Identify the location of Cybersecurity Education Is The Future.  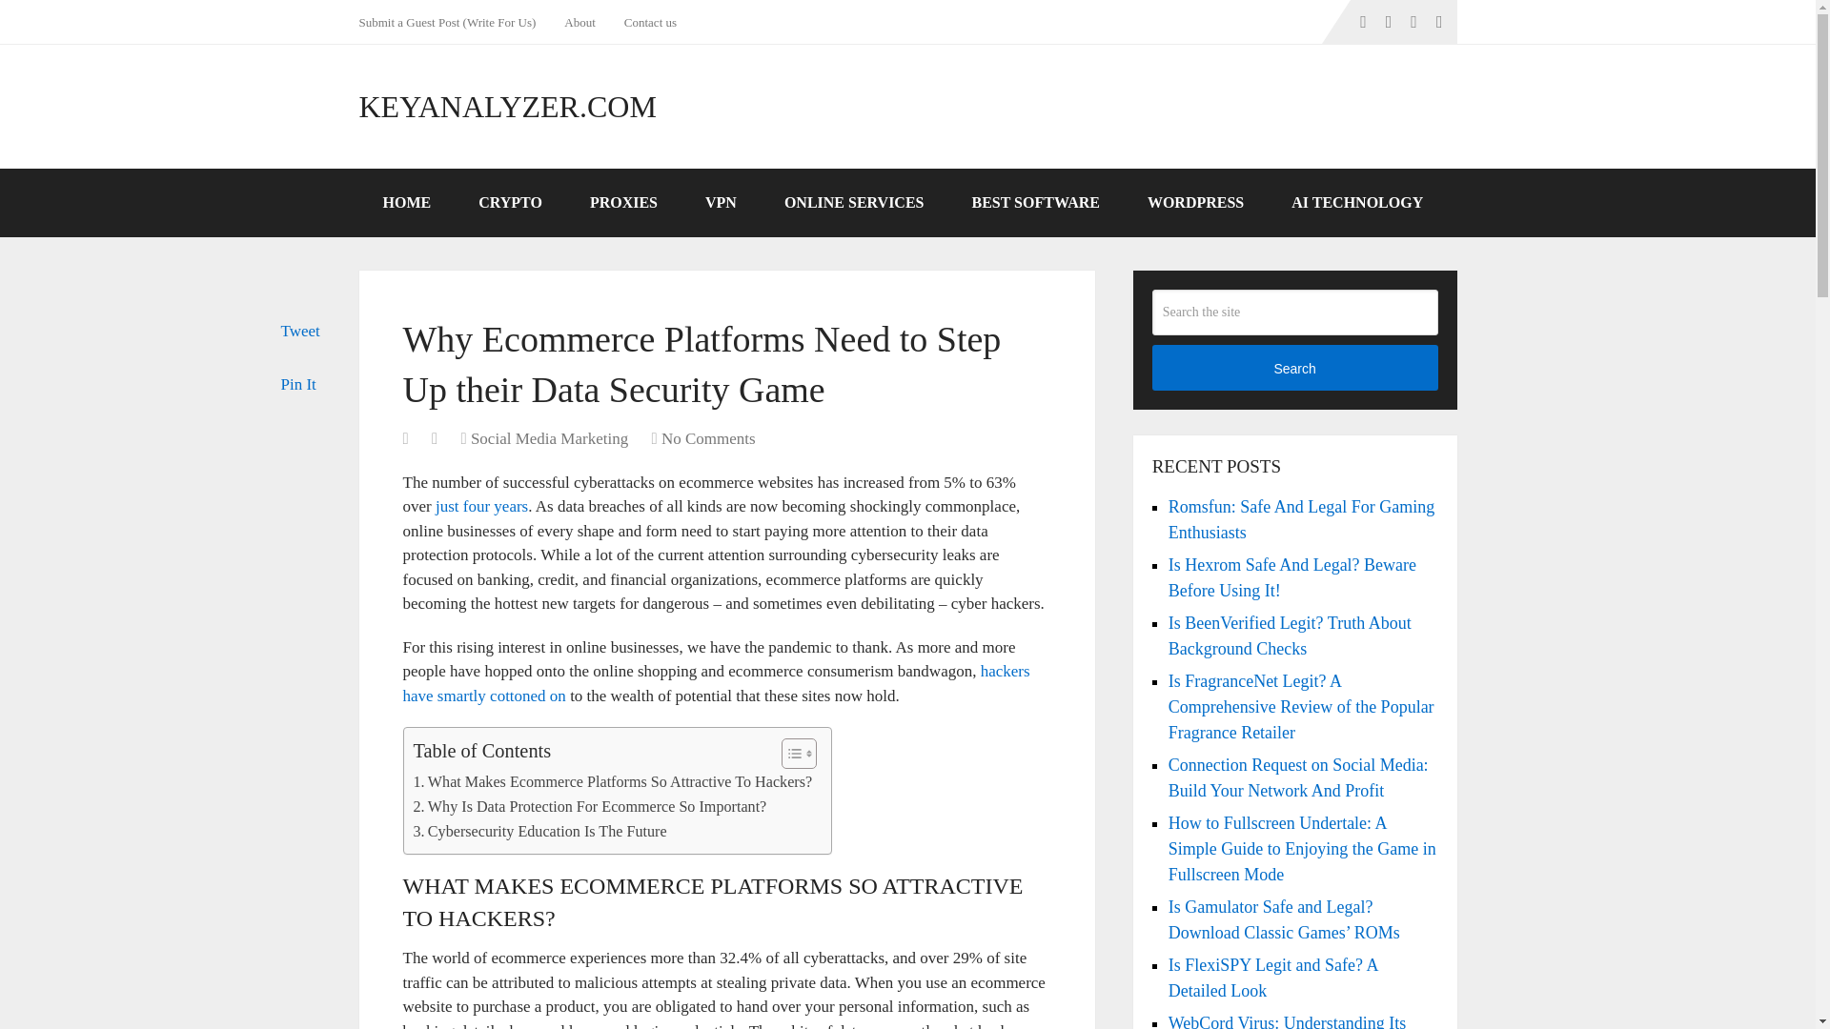
(539, 831).